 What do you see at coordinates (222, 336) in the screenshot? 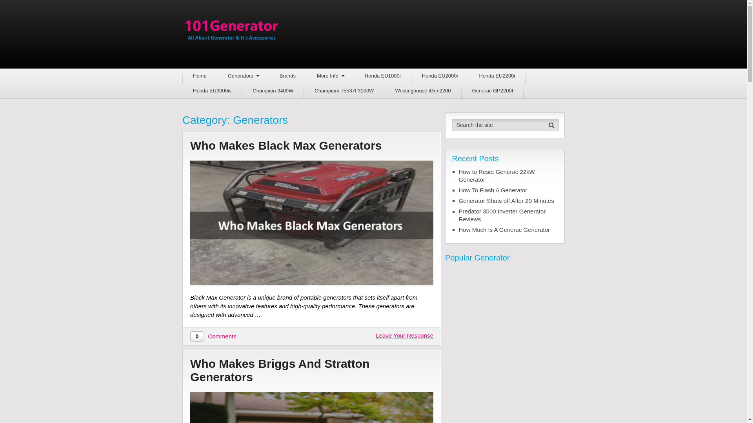
I see `Comments` at bounding box center [222, 336].